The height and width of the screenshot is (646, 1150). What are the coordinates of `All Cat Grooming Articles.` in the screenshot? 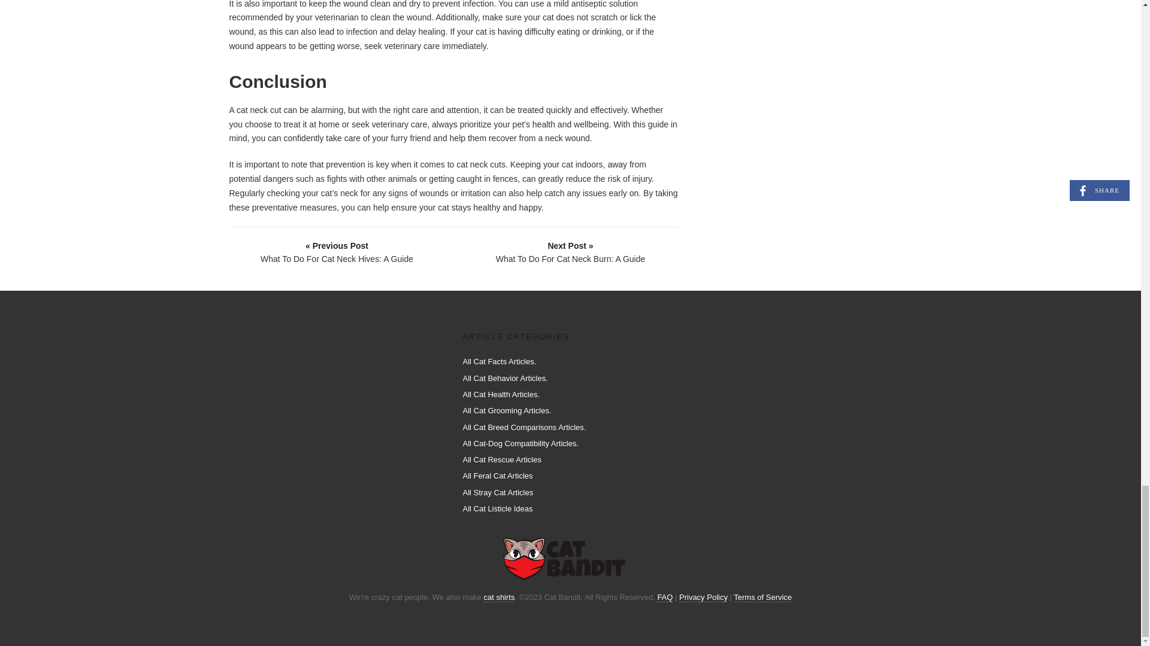 It's located at (506, 410).